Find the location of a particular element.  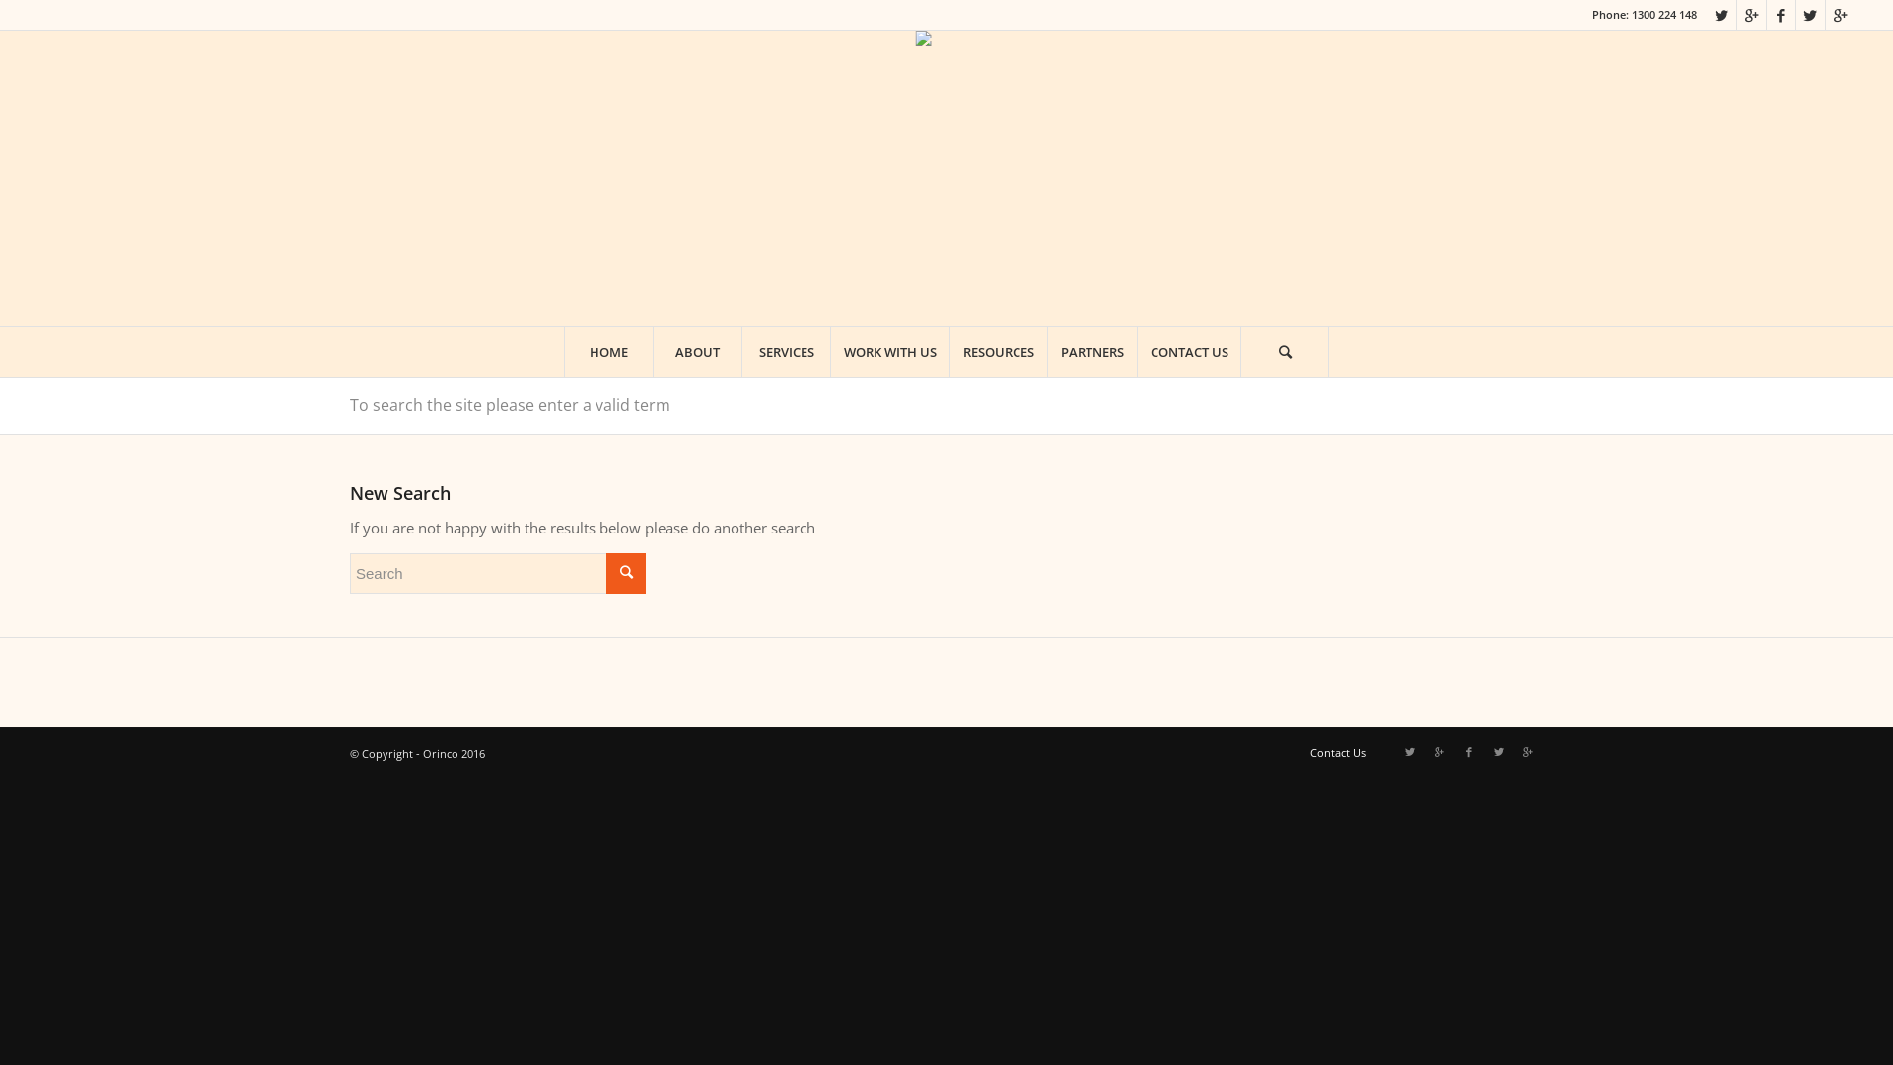

Gplus is located at coordinates (1751, 15).